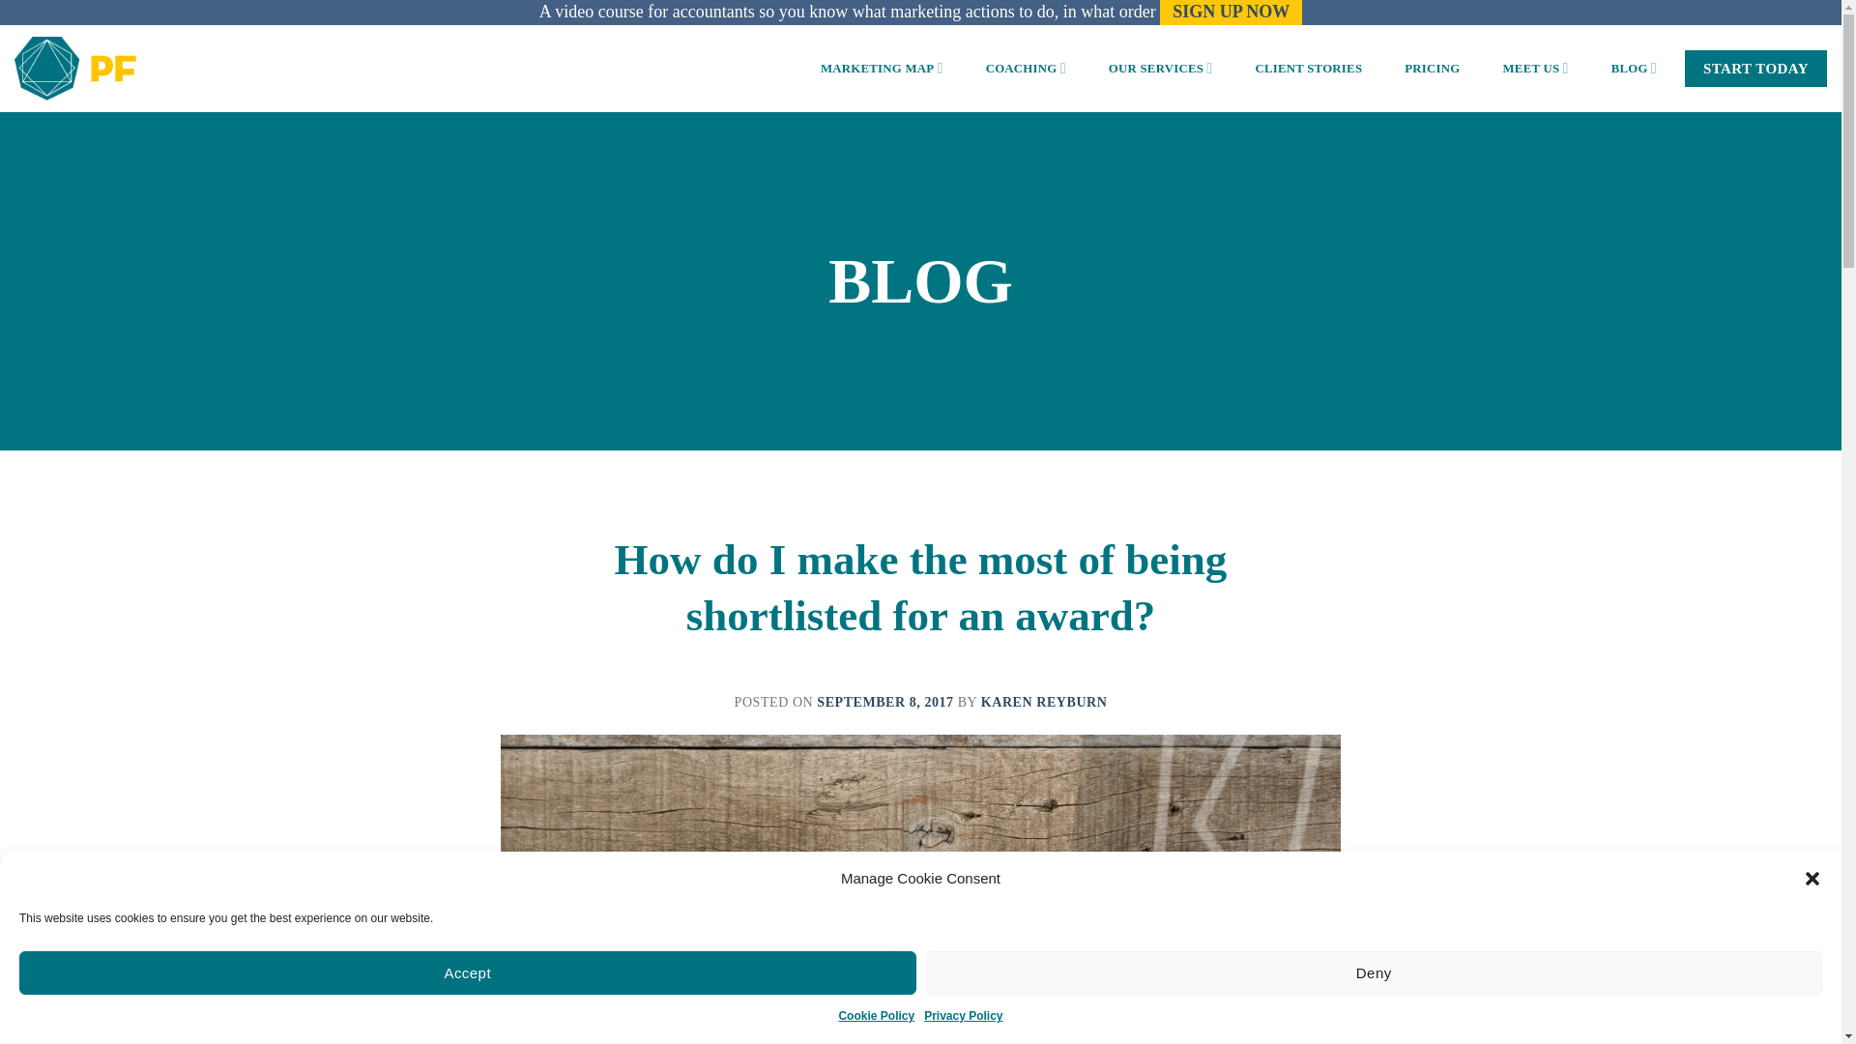  What do you see at coordinates (1755, 68) in the screenshot?
I see `START TODAY` at bounding box center [1755, 68].